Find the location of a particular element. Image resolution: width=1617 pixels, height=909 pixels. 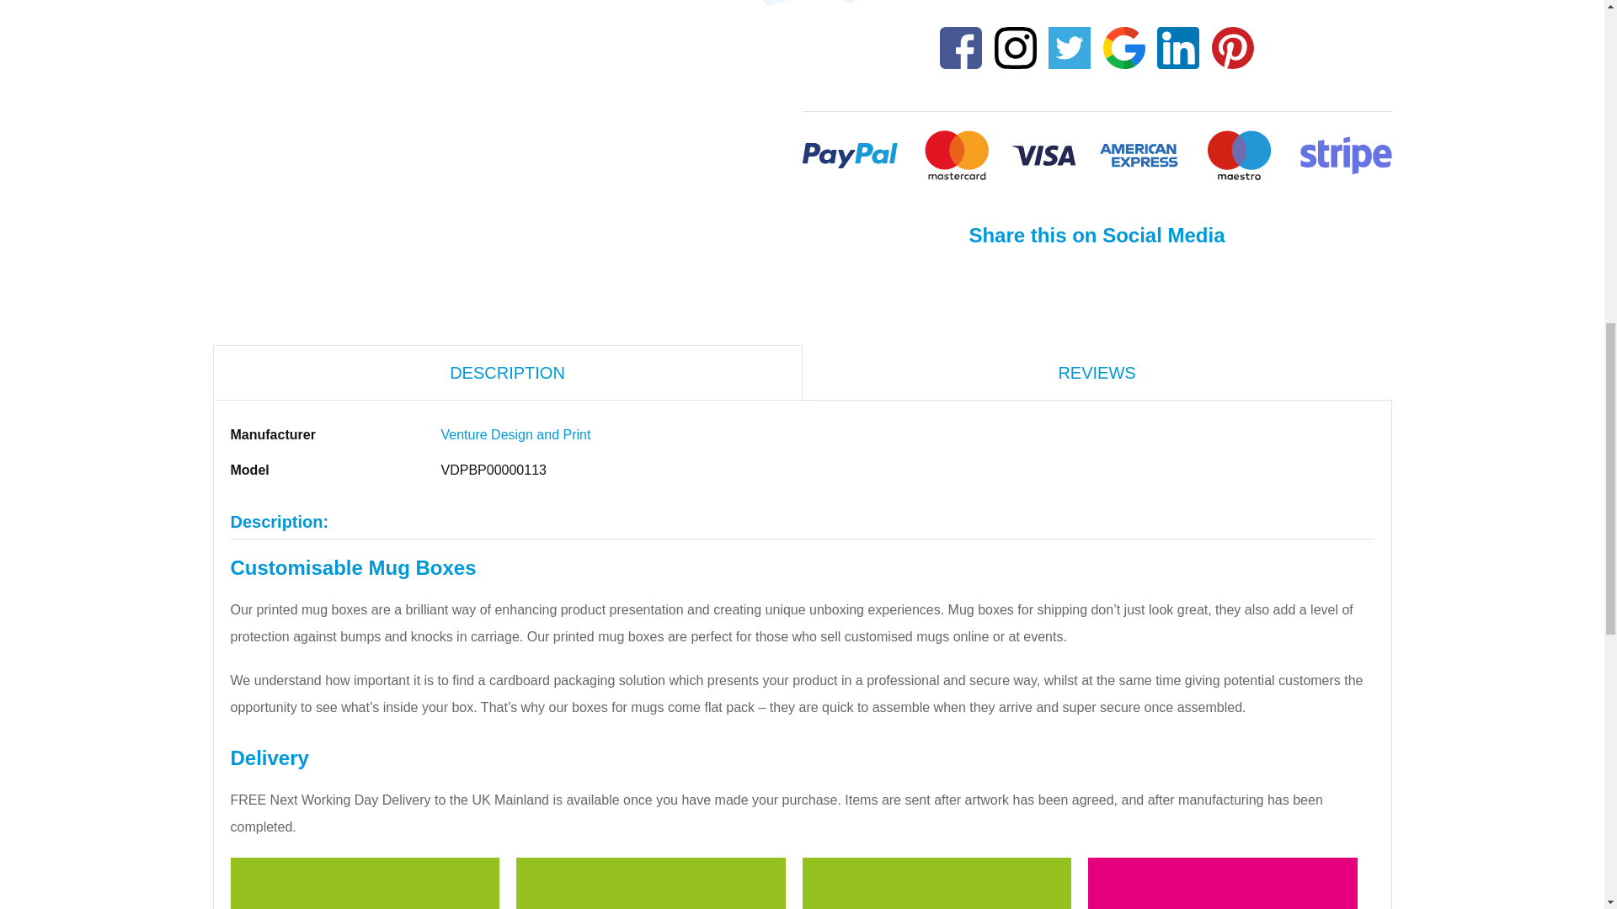

DESCRIPTION is located at coordinates (507, 373).